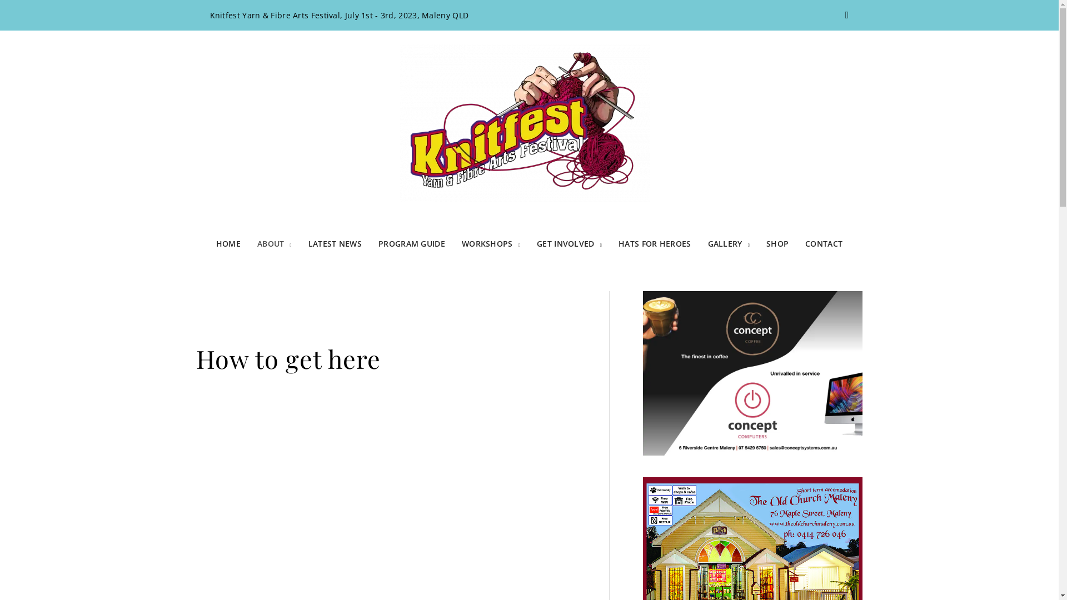  I want to click on WORKSHOPS, so click(491, 244).